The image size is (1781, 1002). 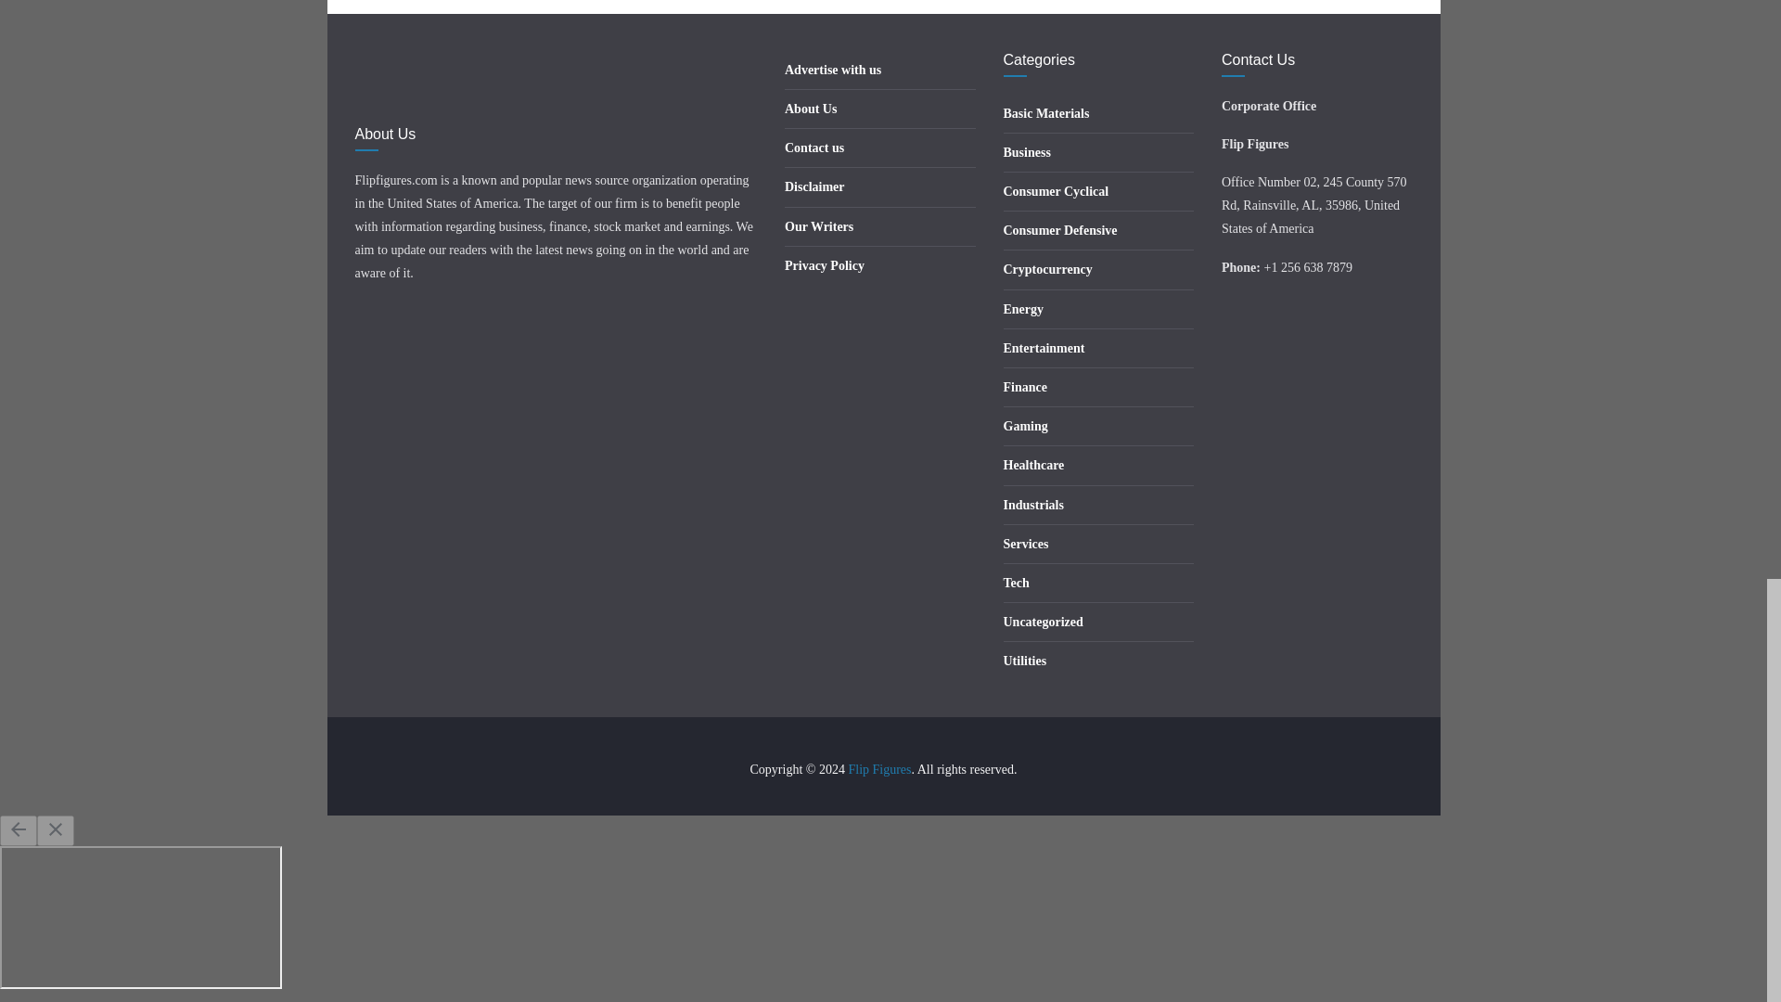 I want to click on Tech, so click(x=1017, y=583).